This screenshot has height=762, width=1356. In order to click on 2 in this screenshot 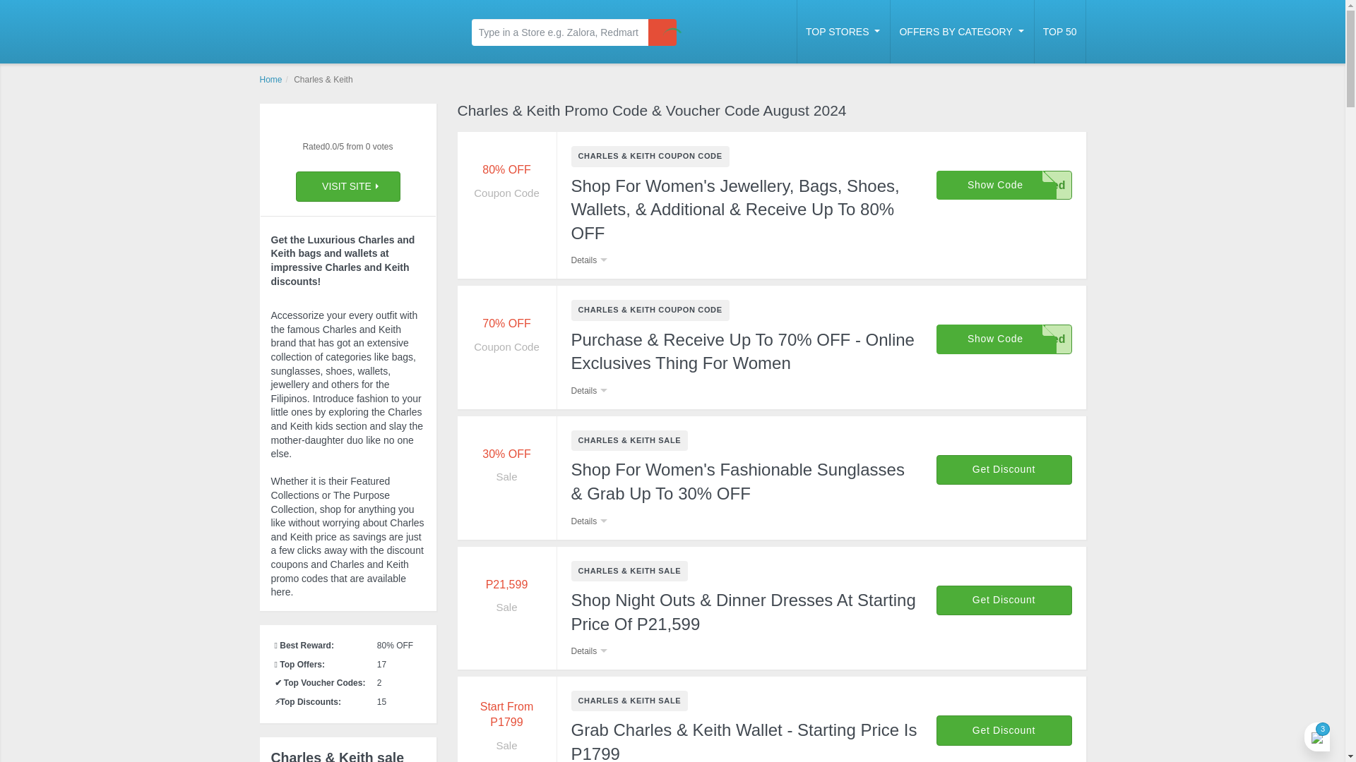, I will do `click(333, 128)`.